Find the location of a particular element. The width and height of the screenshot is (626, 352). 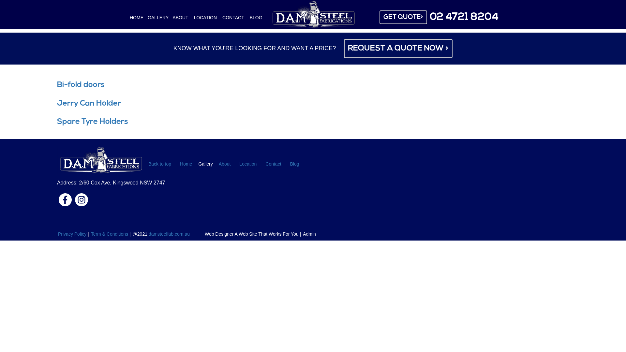

About is located at coordinates (225, 164).